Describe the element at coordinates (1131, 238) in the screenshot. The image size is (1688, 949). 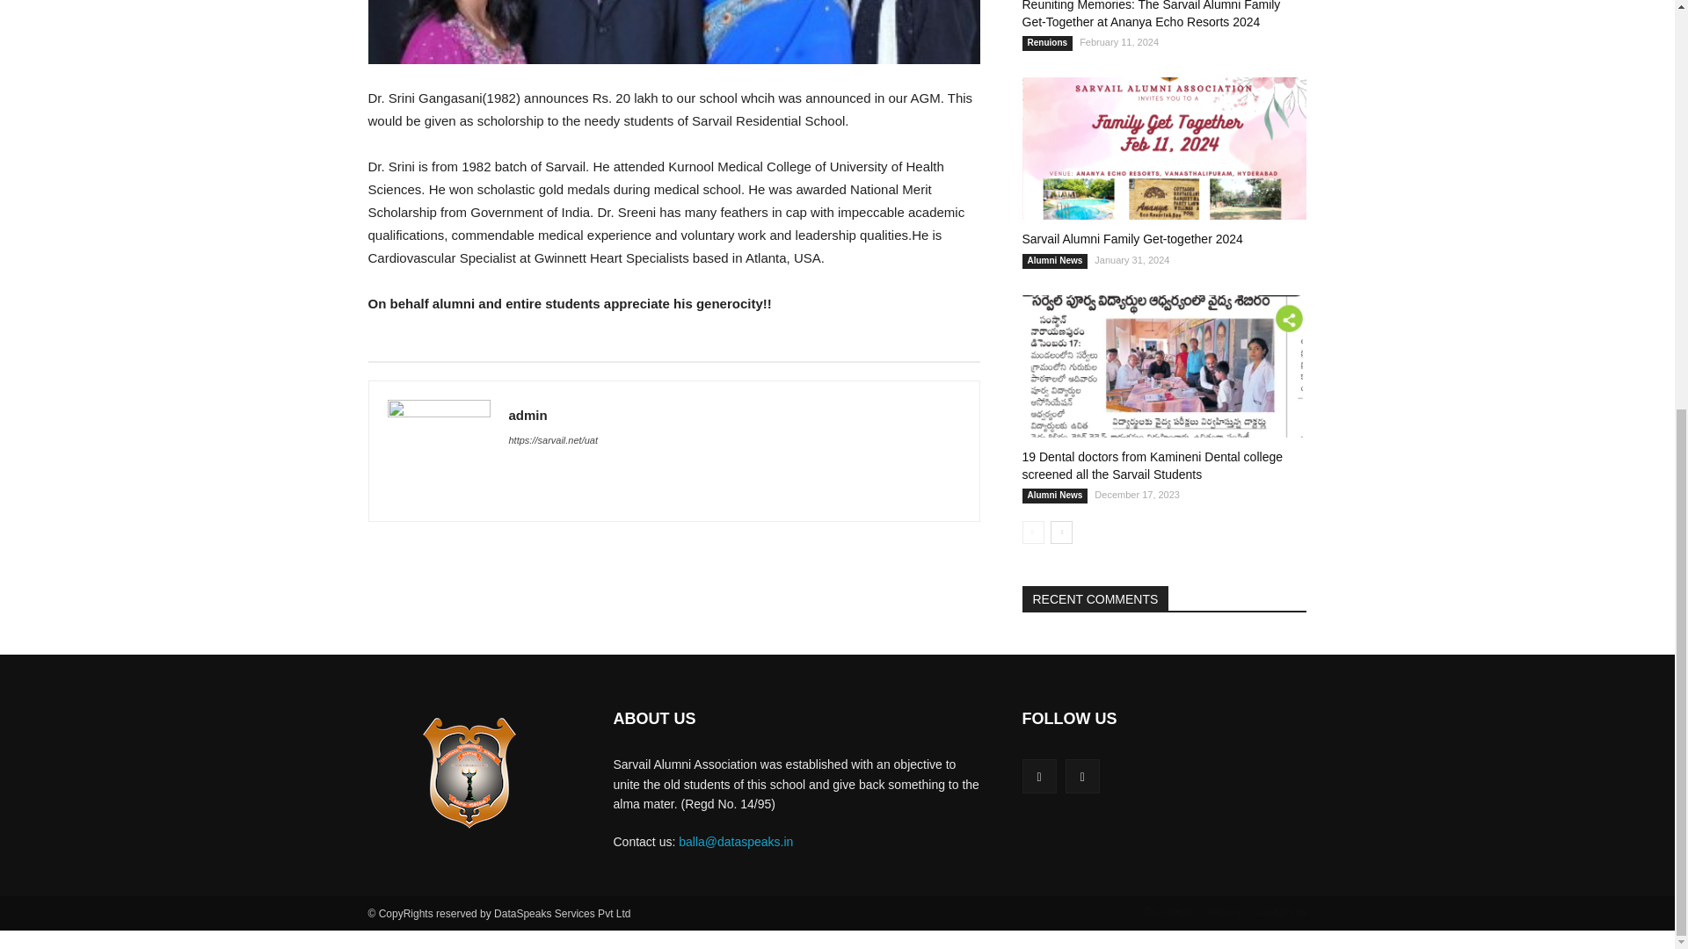
I see `Sarvail Alumni Family Get-together 2024` at that location.